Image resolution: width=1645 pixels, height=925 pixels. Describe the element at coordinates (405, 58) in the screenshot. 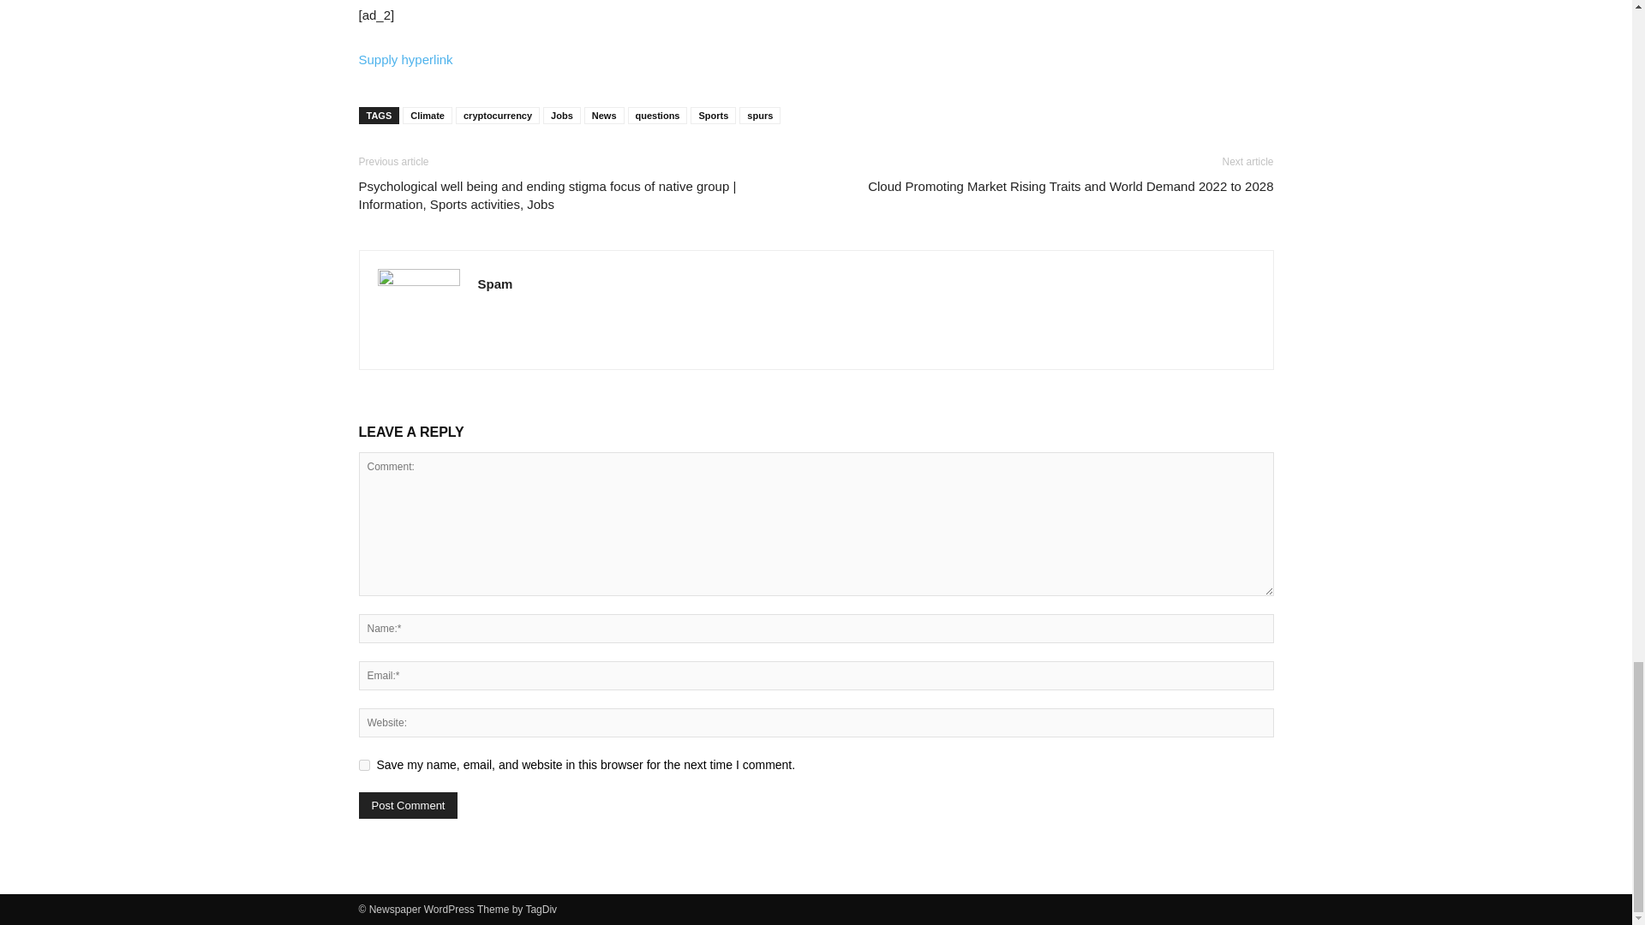

I see `Supply hyperlink` at that location.